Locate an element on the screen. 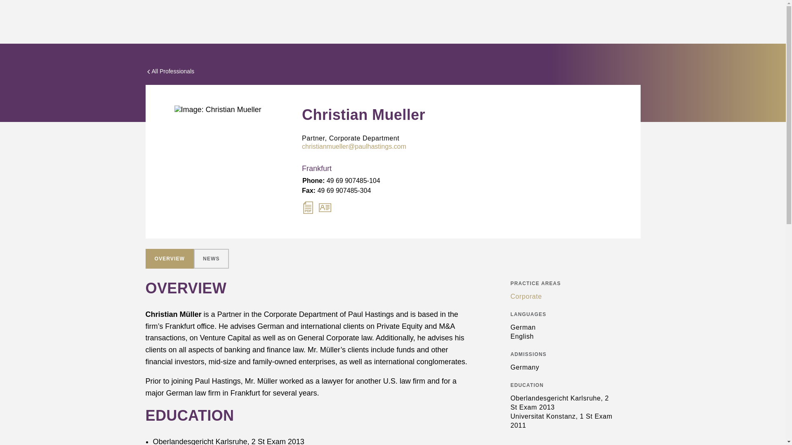  NEWS is located at coordinates (211, 259).